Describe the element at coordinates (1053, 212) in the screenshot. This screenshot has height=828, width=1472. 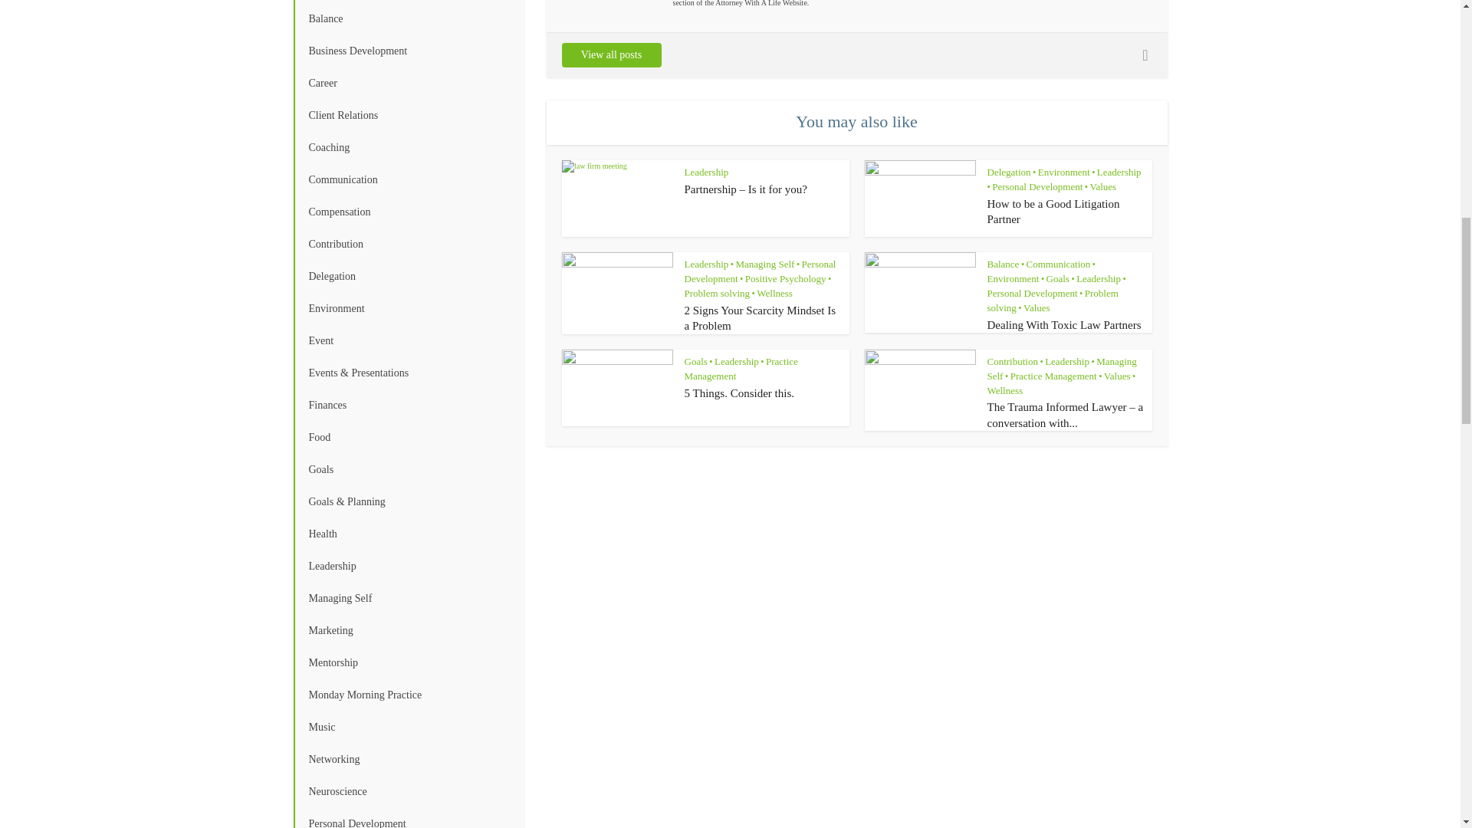
I see `How to be a Good Litigation Partner` at that location.